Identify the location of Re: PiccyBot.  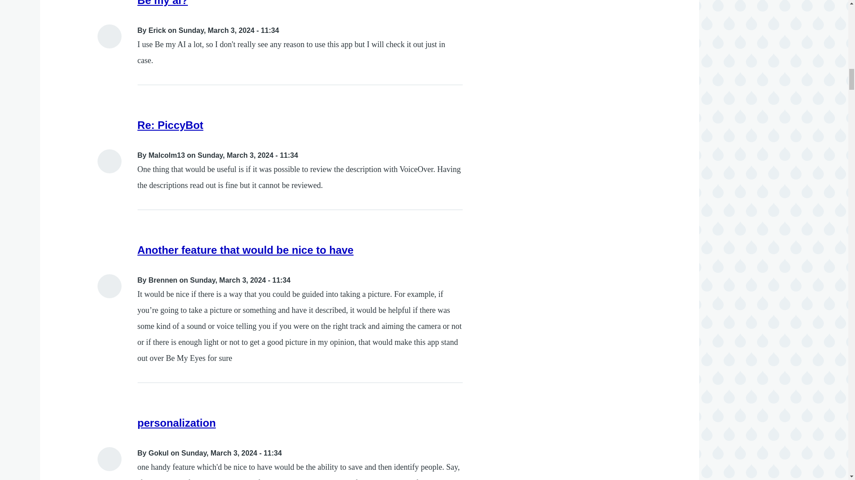
(170, 124).